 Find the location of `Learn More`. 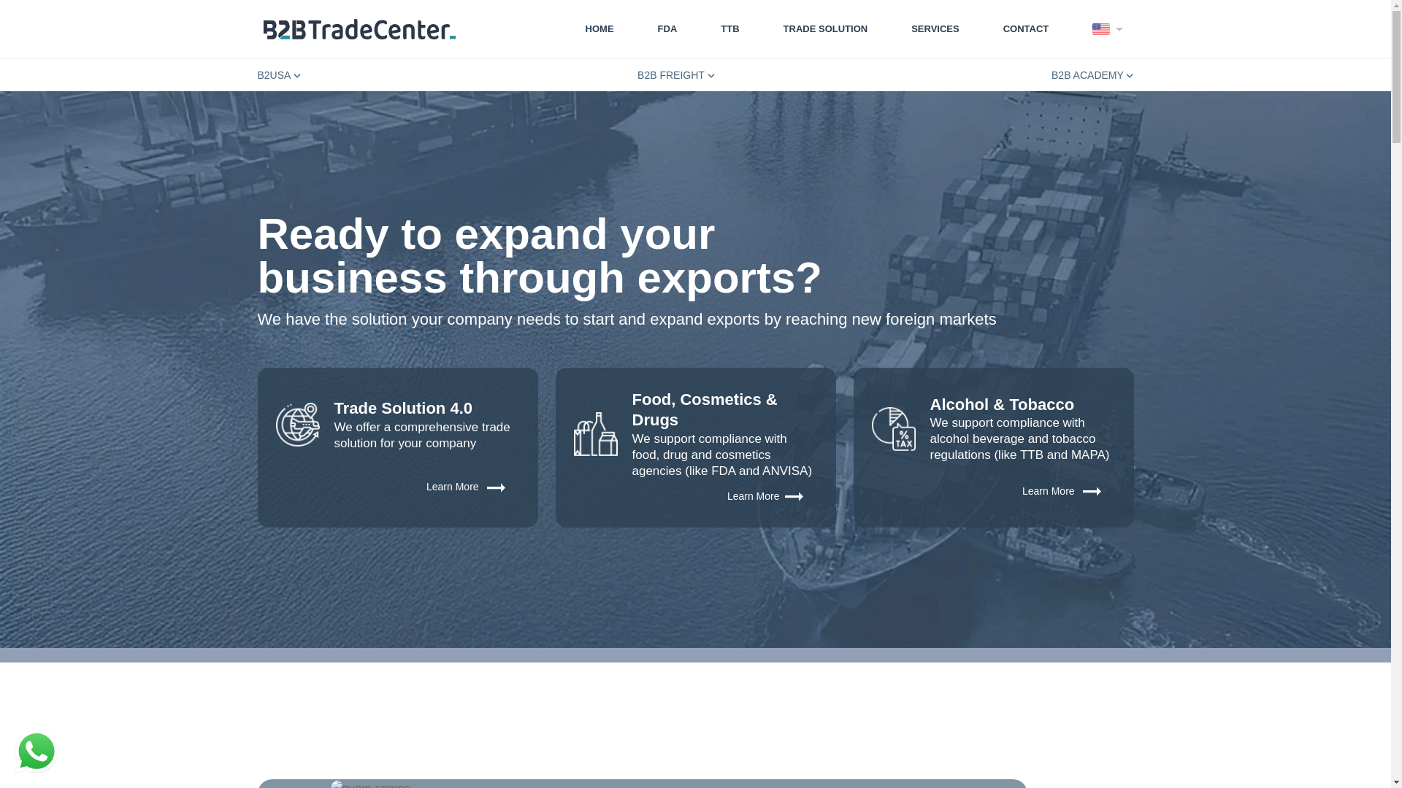

Learn More is located at coordinates (994, 491).